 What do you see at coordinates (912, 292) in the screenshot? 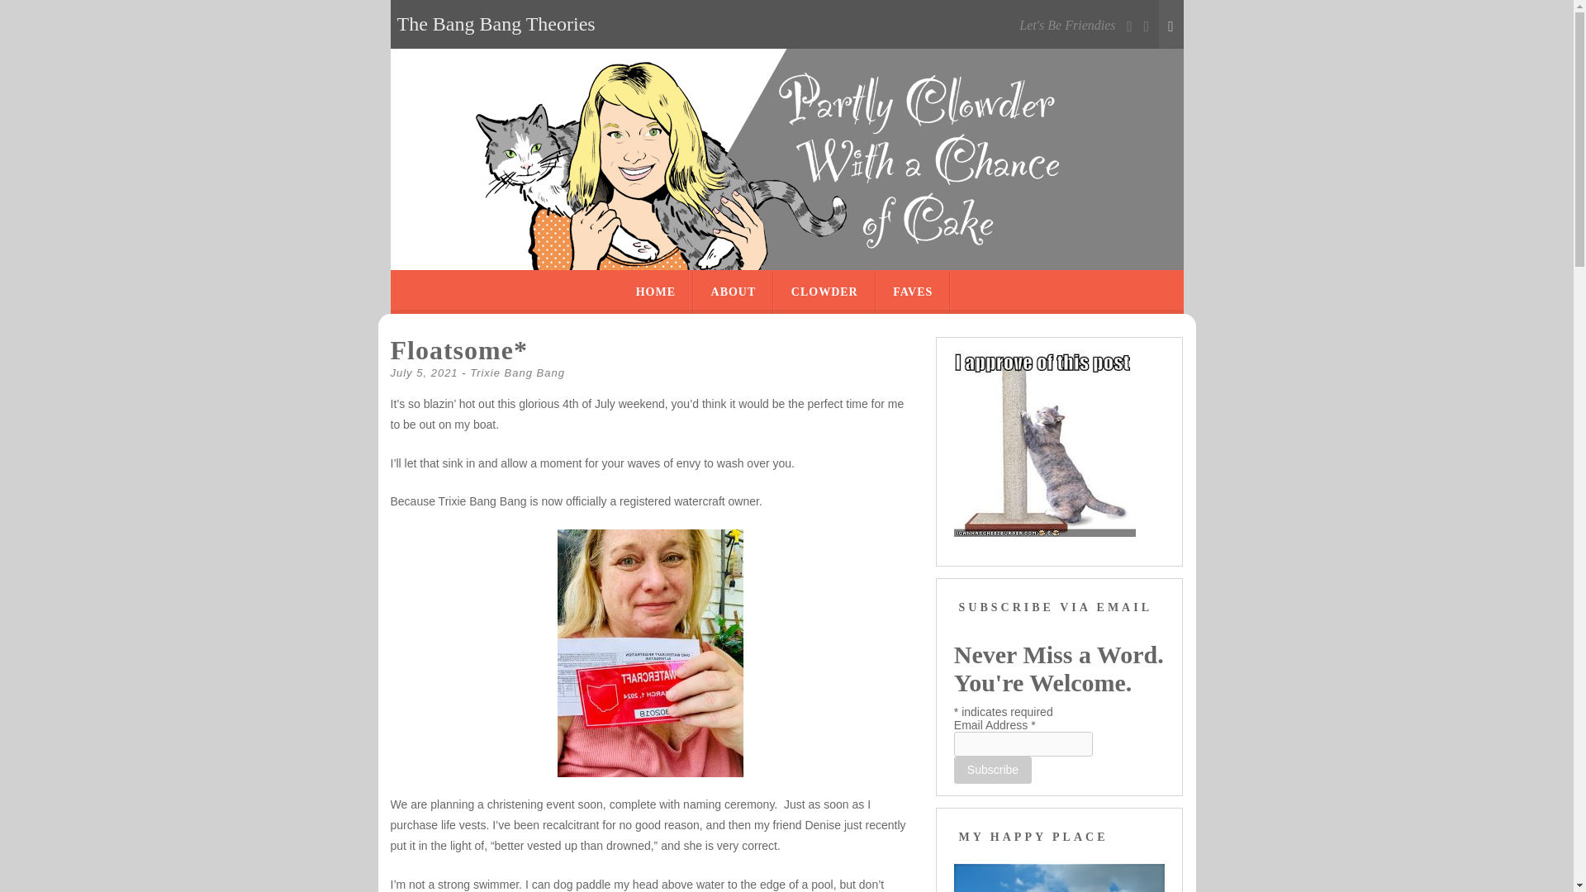
I see `FAVES` at bounding box center [912, 292].